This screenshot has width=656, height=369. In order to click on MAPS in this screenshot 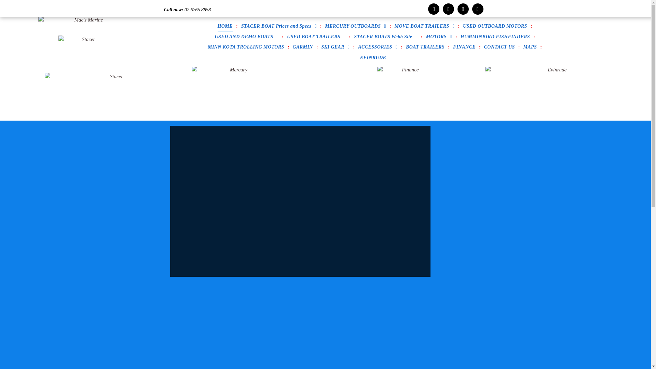, I will do `click(530, 47)`.